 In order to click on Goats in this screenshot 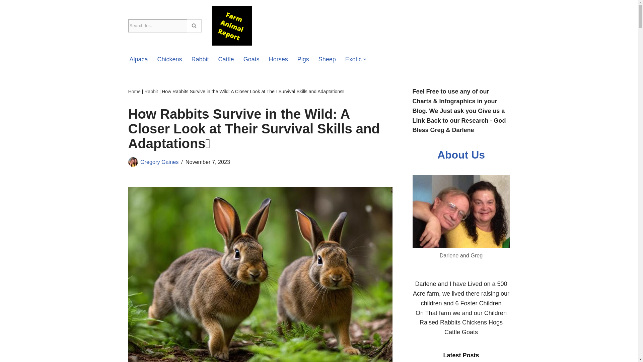, I will do `click(252, 59)`.